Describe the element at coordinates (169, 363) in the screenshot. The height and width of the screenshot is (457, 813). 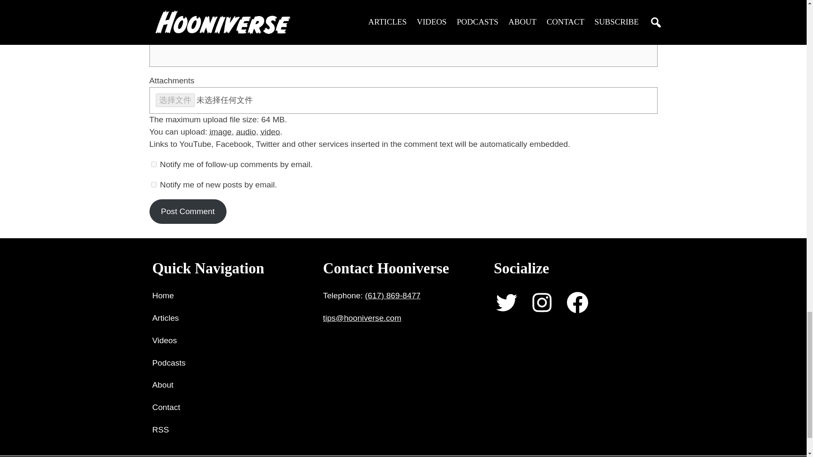
I see `Podcasts` at that location.